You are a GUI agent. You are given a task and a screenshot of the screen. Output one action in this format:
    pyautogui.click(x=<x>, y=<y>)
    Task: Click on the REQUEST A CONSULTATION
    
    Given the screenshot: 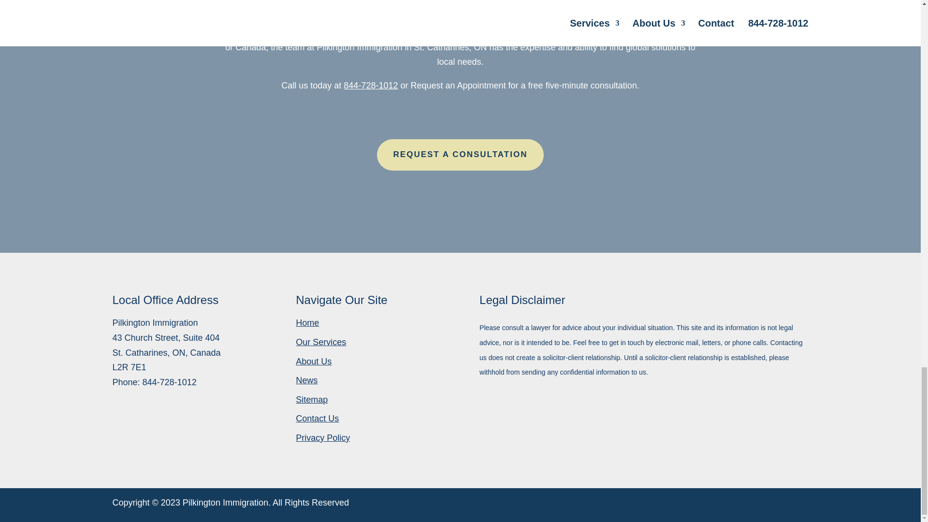 What is the action you would take?
    pyautogui.click(x=460, y=155)
    